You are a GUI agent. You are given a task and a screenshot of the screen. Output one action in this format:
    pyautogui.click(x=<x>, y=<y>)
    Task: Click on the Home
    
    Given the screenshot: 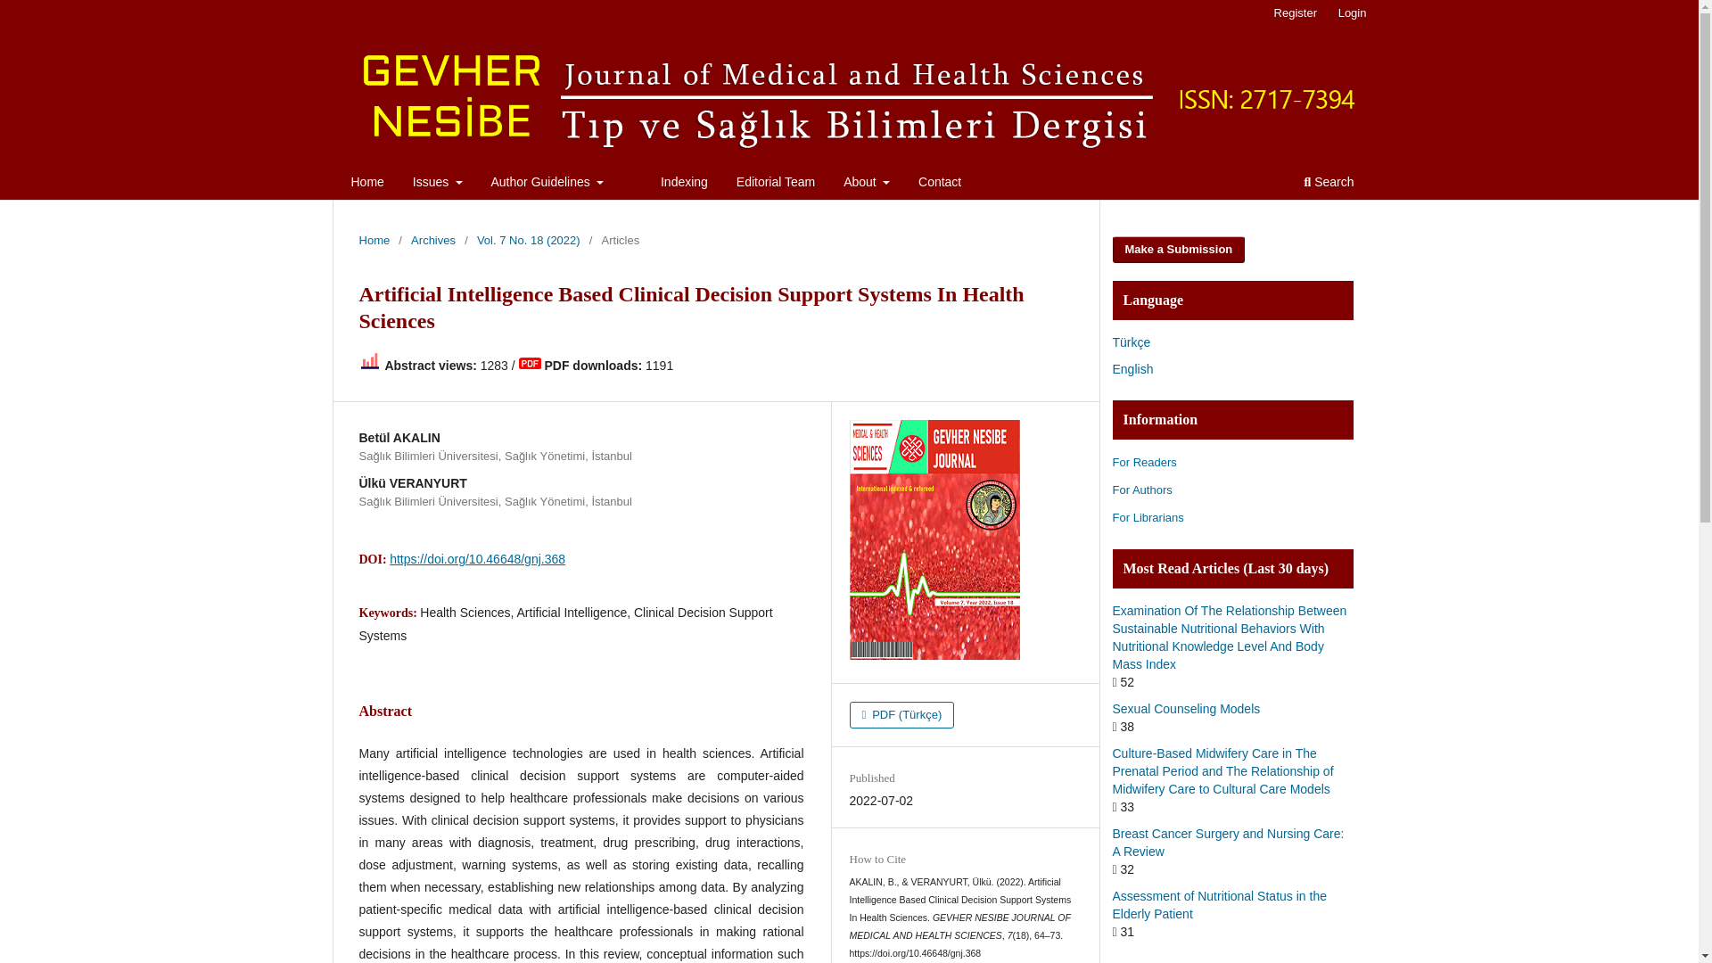 What is the action you would take?
    pyautogui.click(x=374, y=241)
    